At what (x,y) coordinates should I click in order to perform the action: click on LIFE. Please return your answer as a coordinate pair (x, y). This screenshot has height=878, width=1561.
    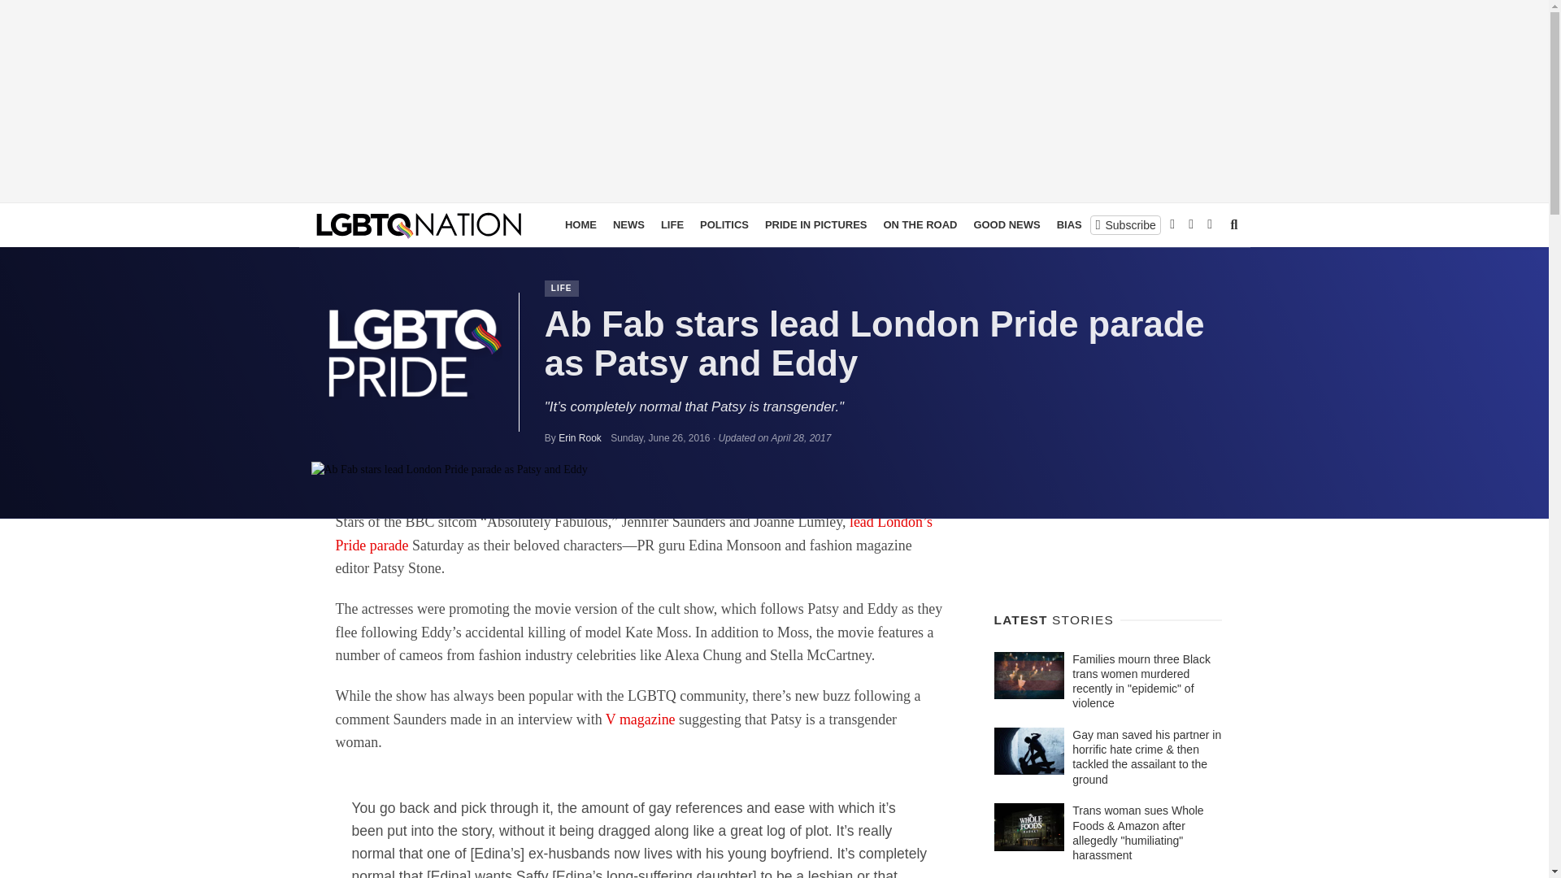
    Looking at the image, I should click on (672, 224).